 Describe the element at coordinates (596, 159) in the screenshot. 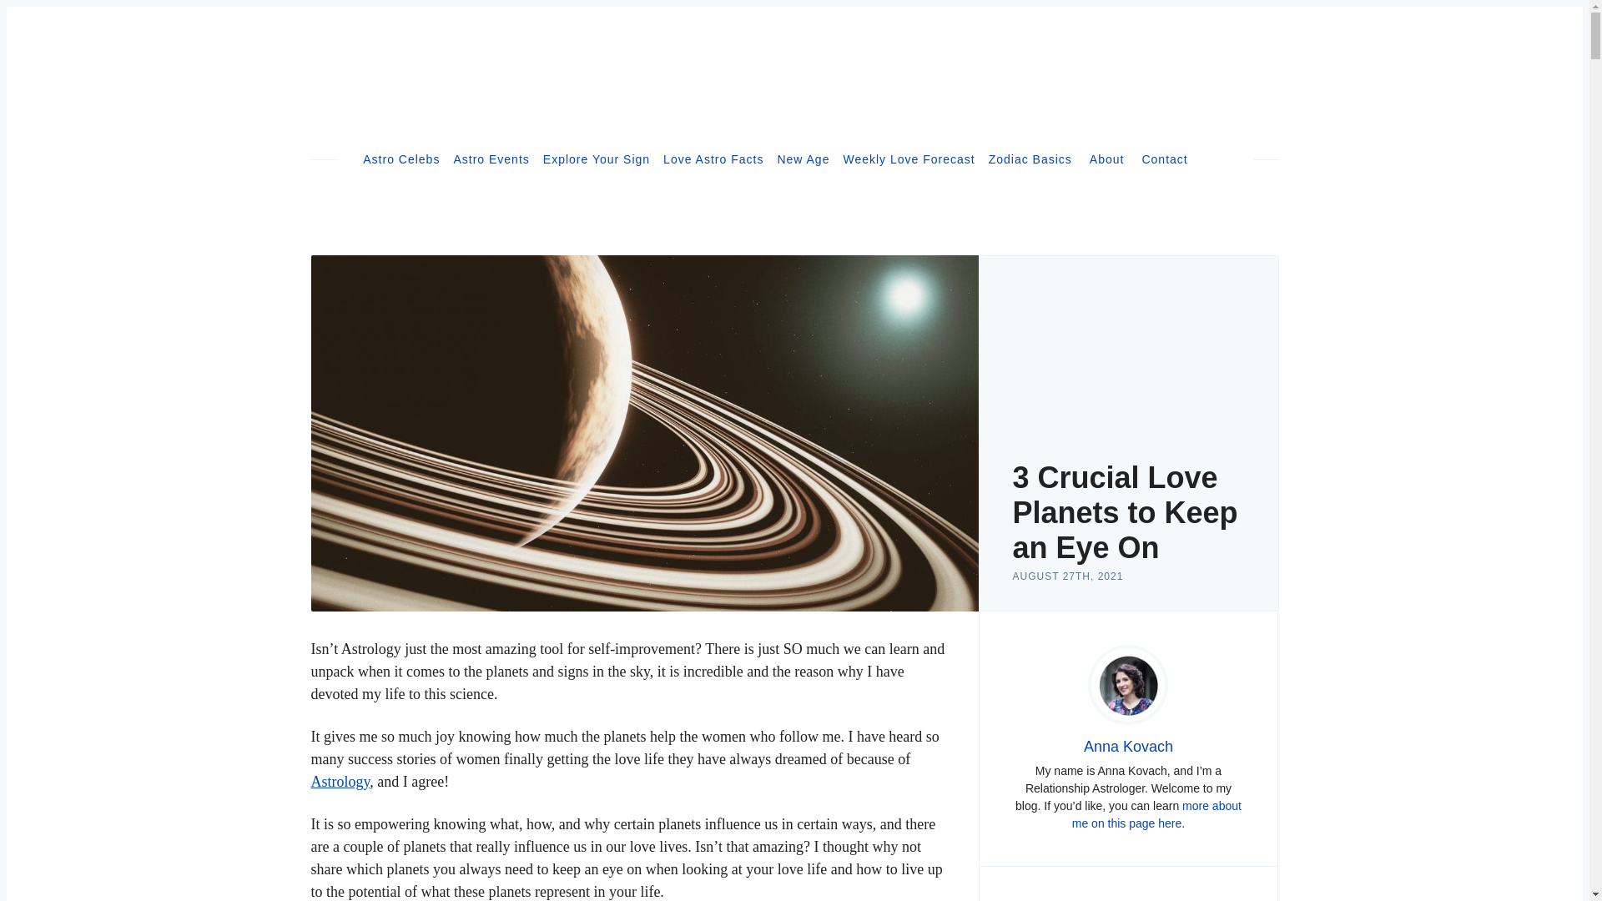

I see `Explore Your Sign` at that location.